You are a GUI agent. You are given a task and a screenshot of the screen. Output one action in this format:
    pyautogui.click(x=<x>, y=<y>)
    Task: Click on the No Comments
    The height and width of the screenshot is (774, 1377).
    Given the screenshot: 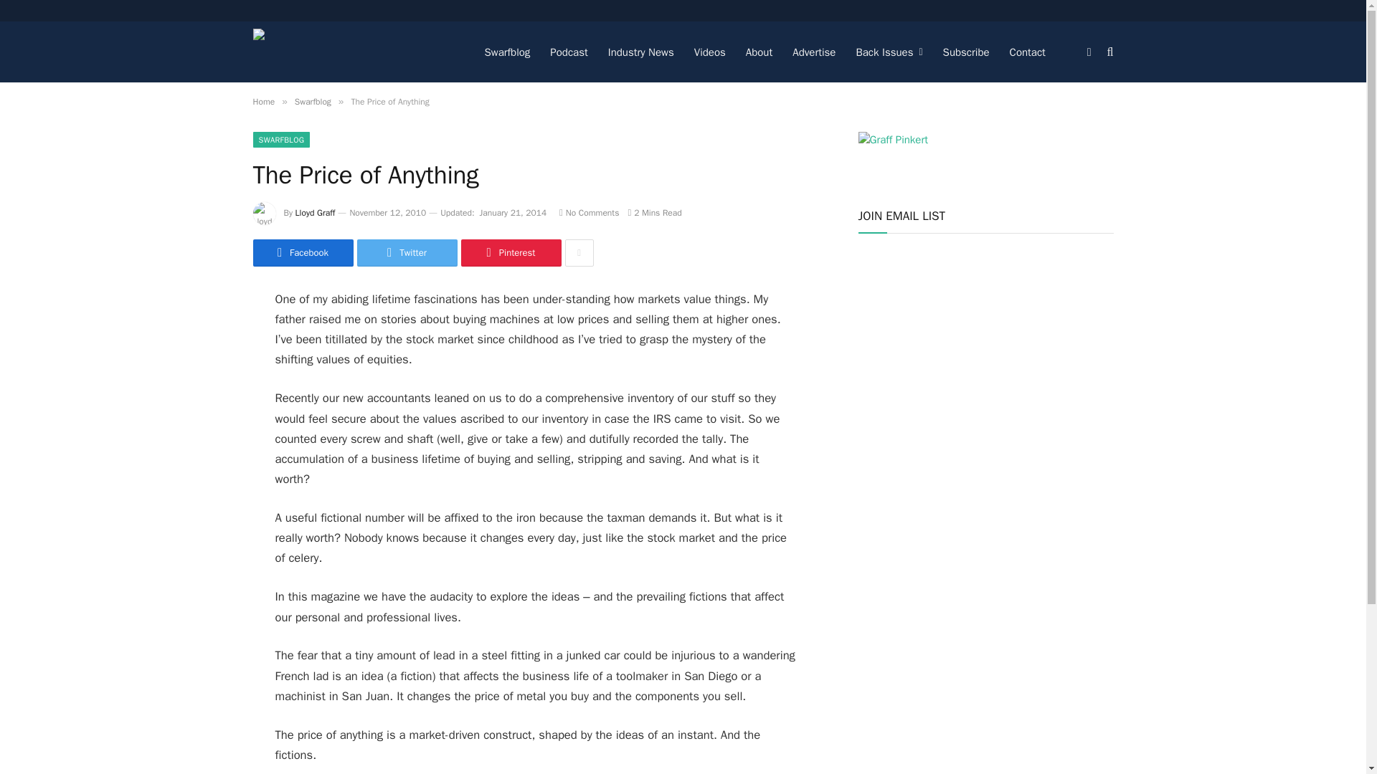 What is the action you would take?
    pyautogui.click(x=588, y=212)
    